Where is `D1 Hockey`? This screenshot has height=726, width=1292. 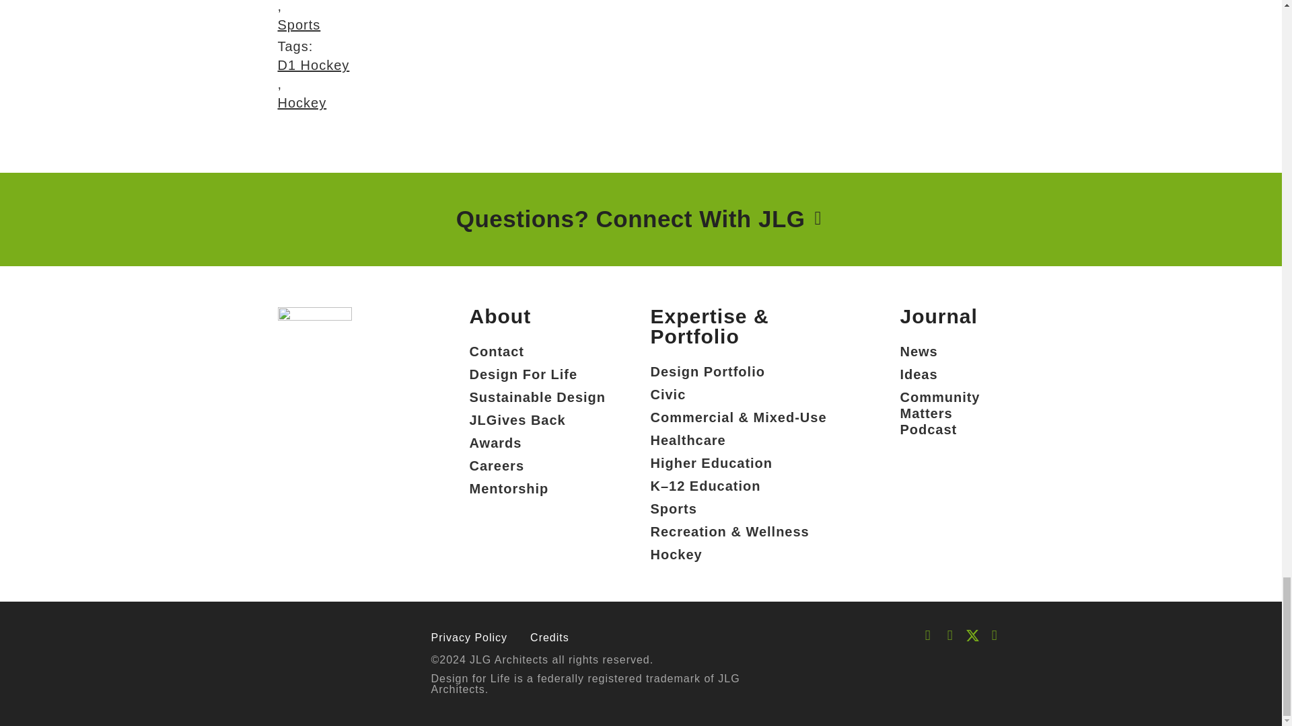
D1 Hockey is located at coordinates (313, 65).